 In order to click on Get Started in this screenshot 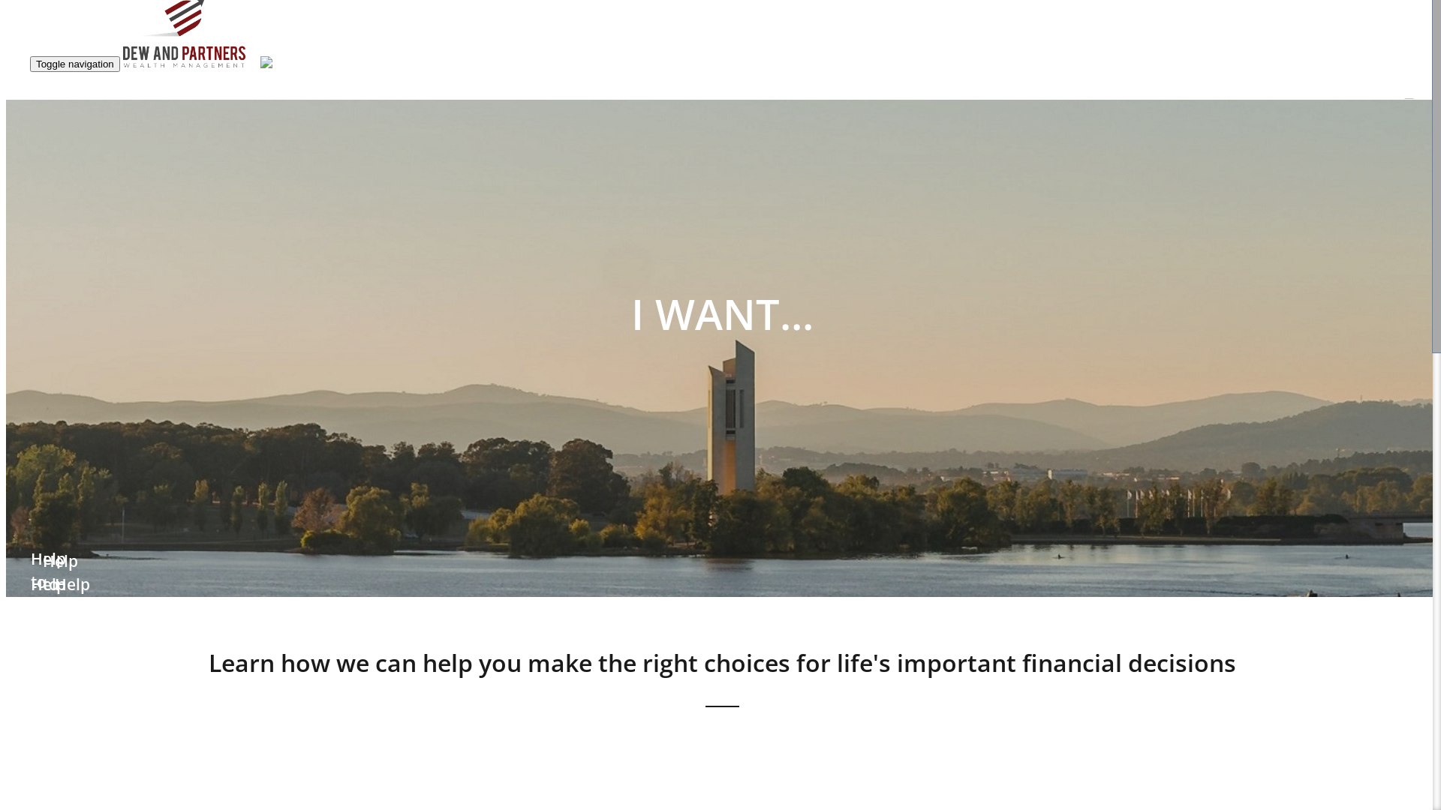, I will do `click(1127, 546)`.